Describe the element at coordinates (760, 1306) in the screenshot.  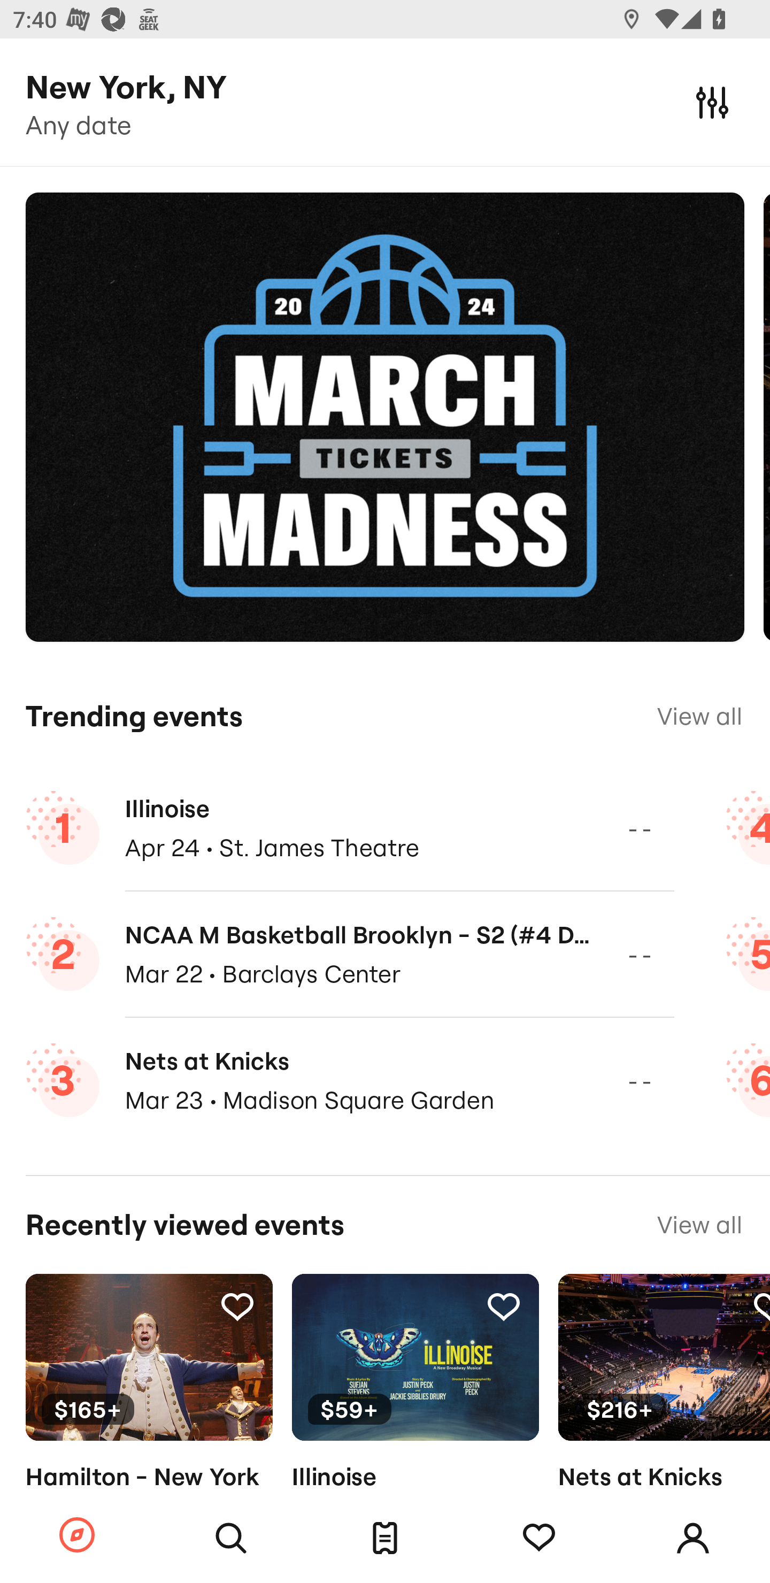
I see `Tracking` at that location.